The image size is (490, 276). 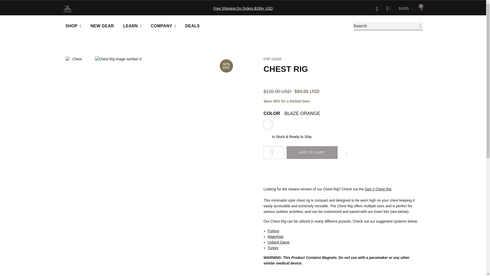 What do you see at coordinates (76, 26) in the screenshot?
I see `SHOP` at bounding box center [76, 26].